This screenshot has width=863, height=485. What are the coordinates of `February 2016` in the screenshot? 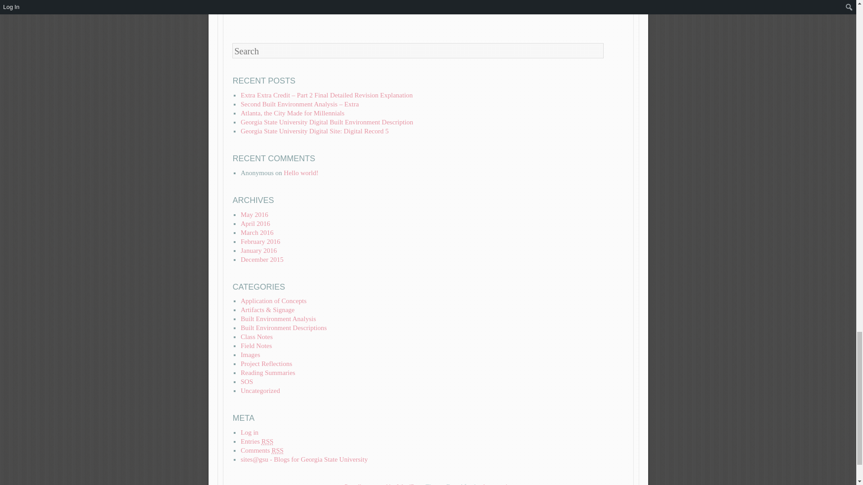 It's located at (260, 242).